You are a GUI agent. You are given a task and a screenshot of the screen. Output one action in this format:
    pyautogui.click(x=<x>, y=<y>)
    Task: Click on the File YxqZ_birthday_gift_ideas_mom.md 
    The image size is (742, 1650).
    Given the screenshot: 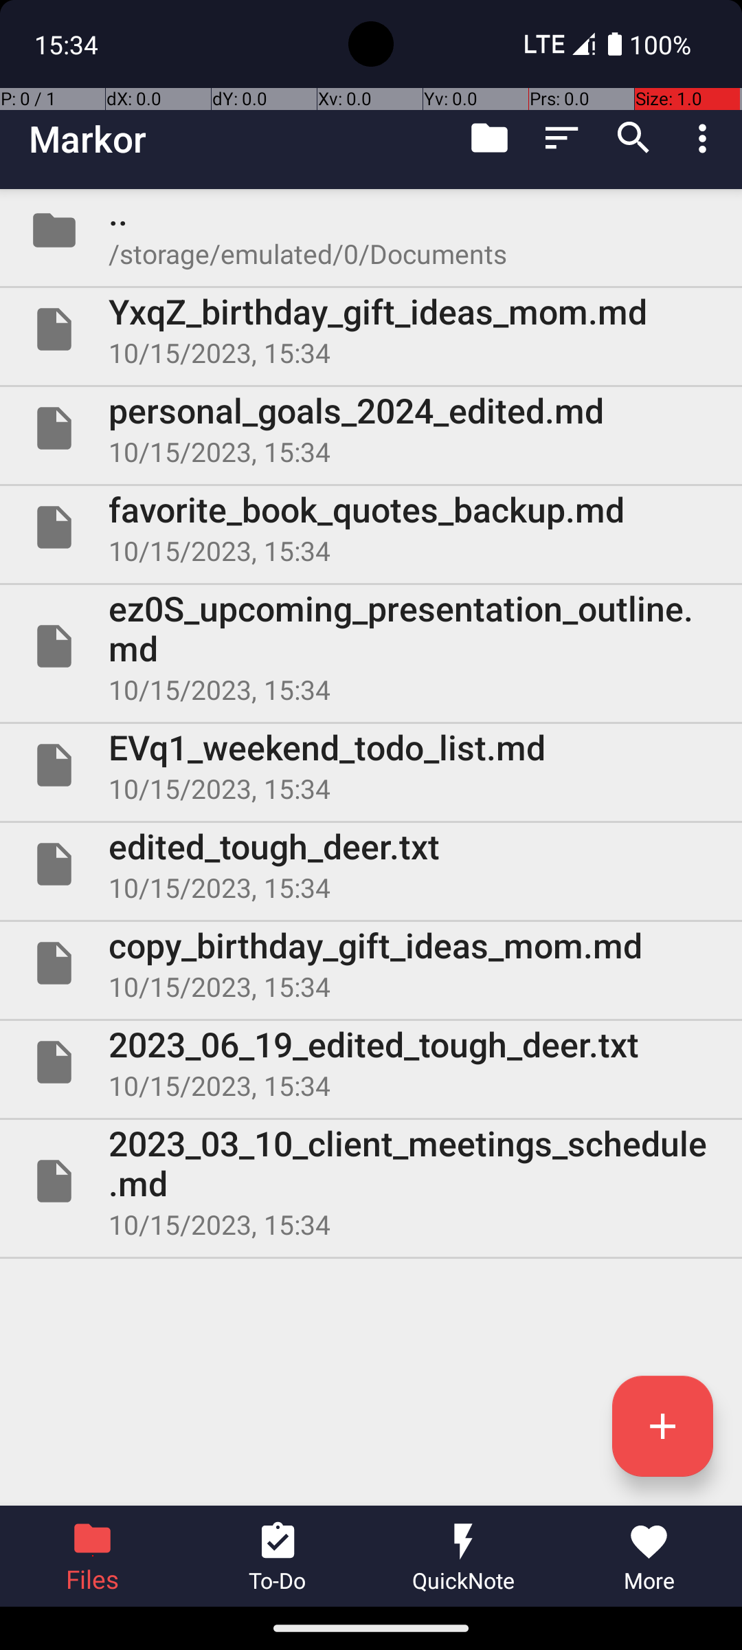 What is the action you would take?
    pyautogui.click(x=371, y=329)
    